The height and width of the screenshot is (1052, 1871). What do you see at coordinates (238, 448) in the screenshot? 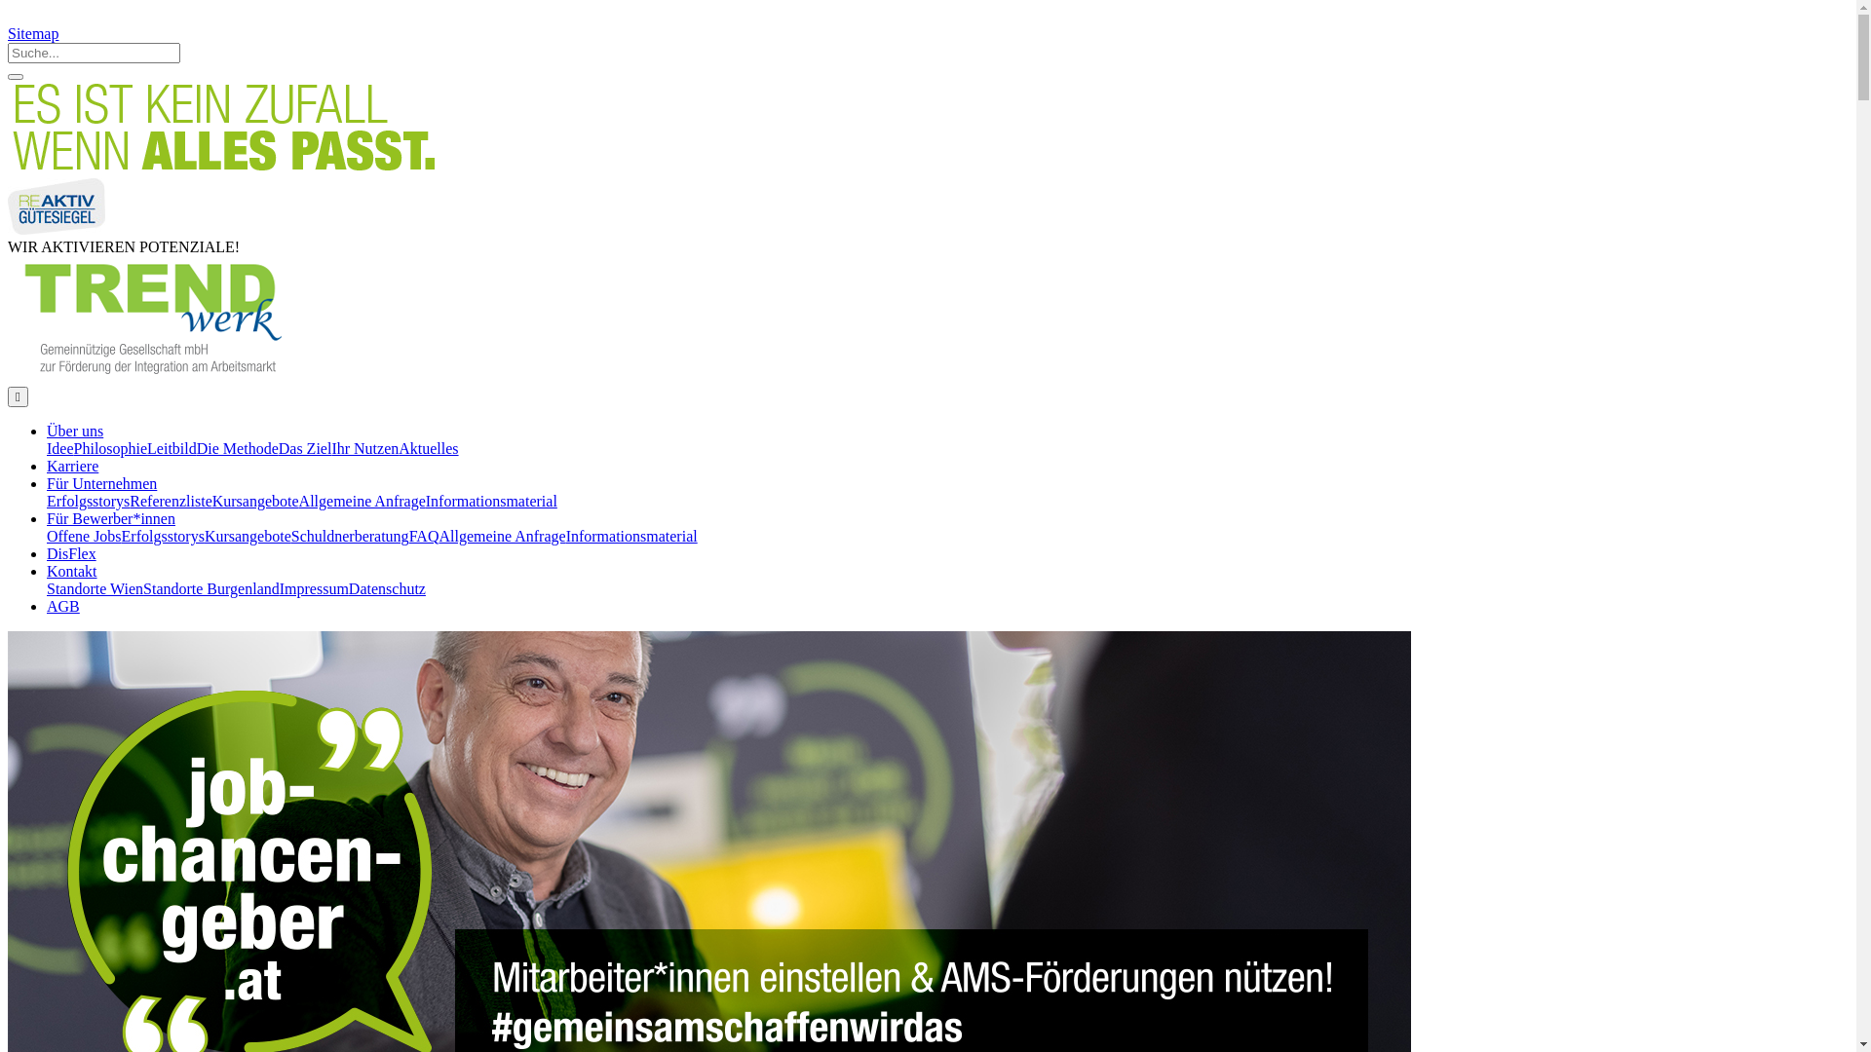
I see `Die Methode` at bounding box center [238, 448].